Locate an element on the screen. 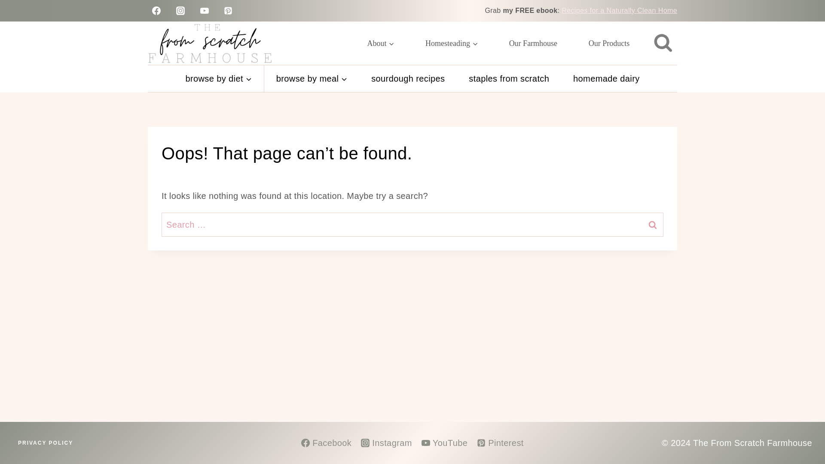  Our Farmhouse is located at coordinates (533, 43).